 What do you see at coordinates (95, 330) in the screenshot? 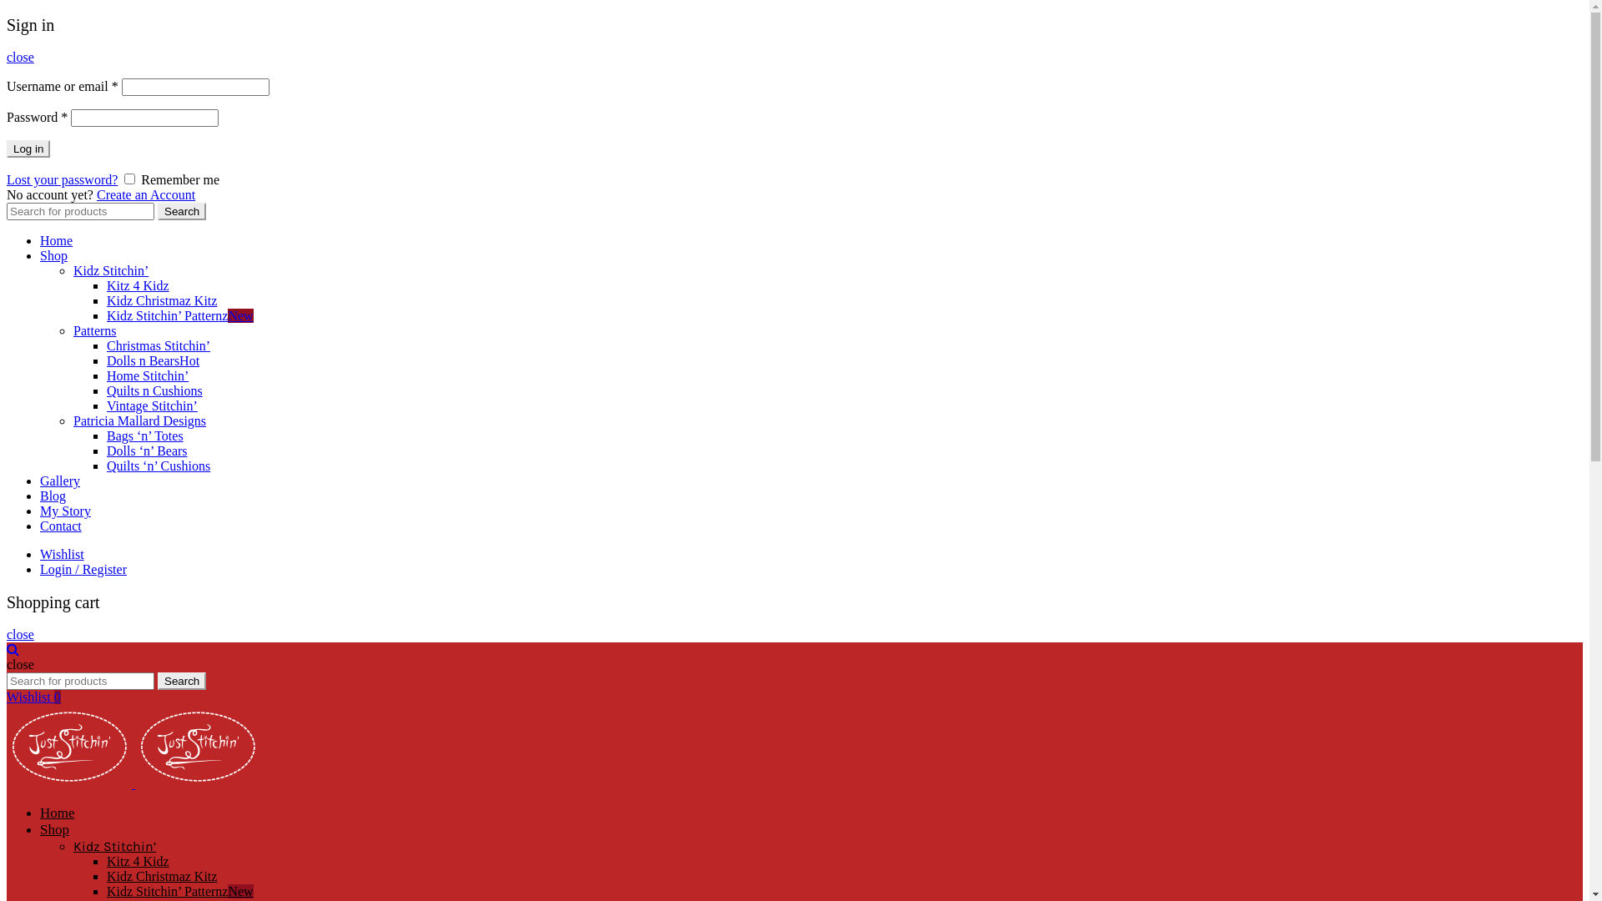
I see `Patterns` at bounding box center [95, 330].